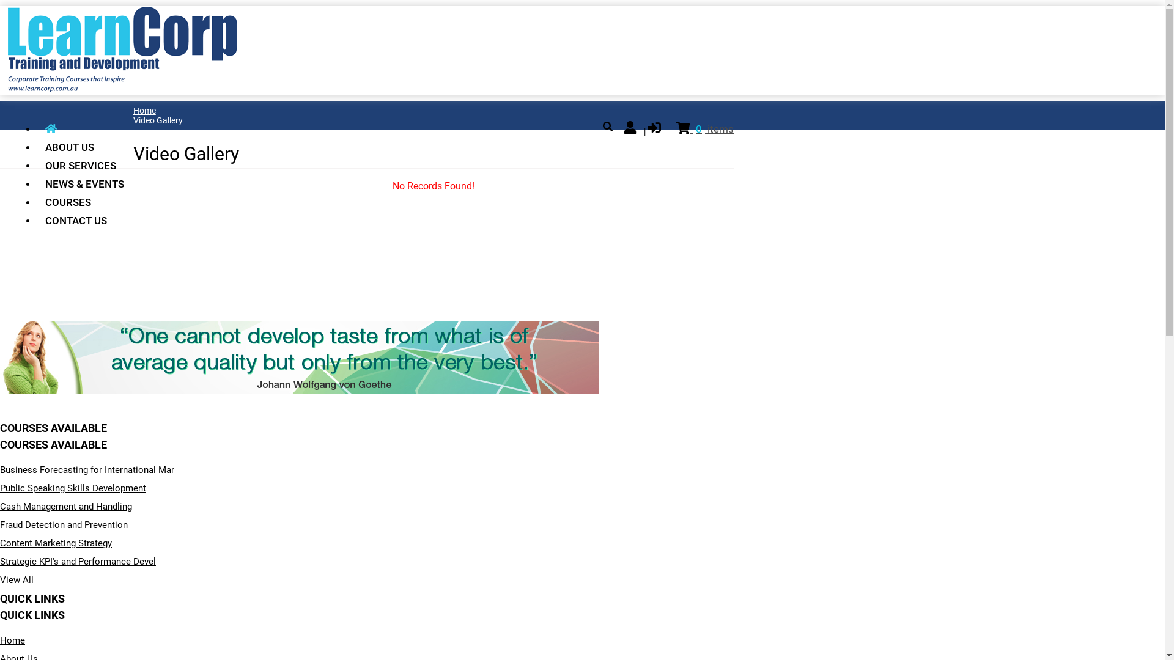 This screenshot has width=1174, height=660. Describe the element at coordinates (144, 111) in the screenshot. I see `Home` at that location.